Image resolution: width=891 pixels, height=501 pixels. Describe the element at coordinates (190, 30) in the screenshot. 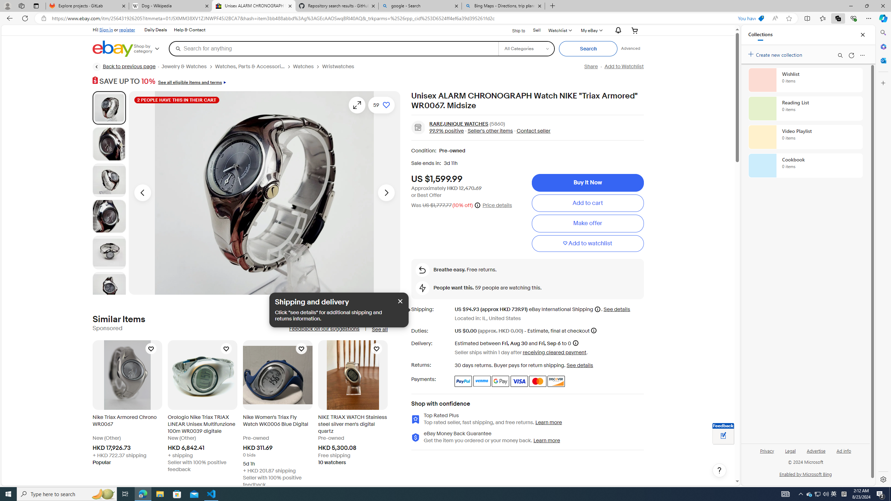

I see `Help & Contact` at that location.